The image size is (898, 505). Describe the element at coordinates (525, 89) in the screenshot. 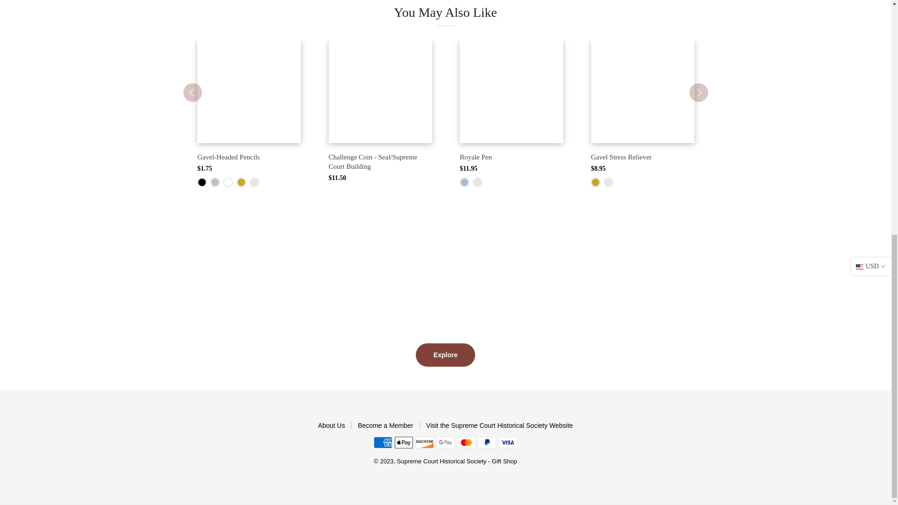

I see `1` at that location.